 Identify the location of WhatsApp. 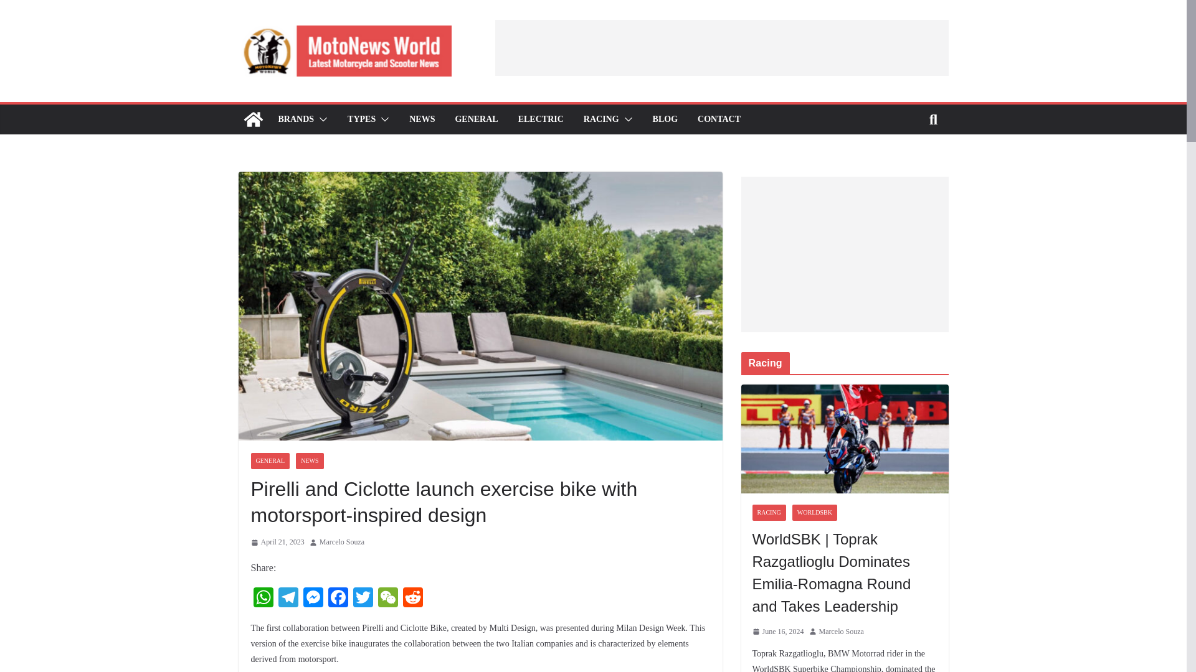
(262, 599).